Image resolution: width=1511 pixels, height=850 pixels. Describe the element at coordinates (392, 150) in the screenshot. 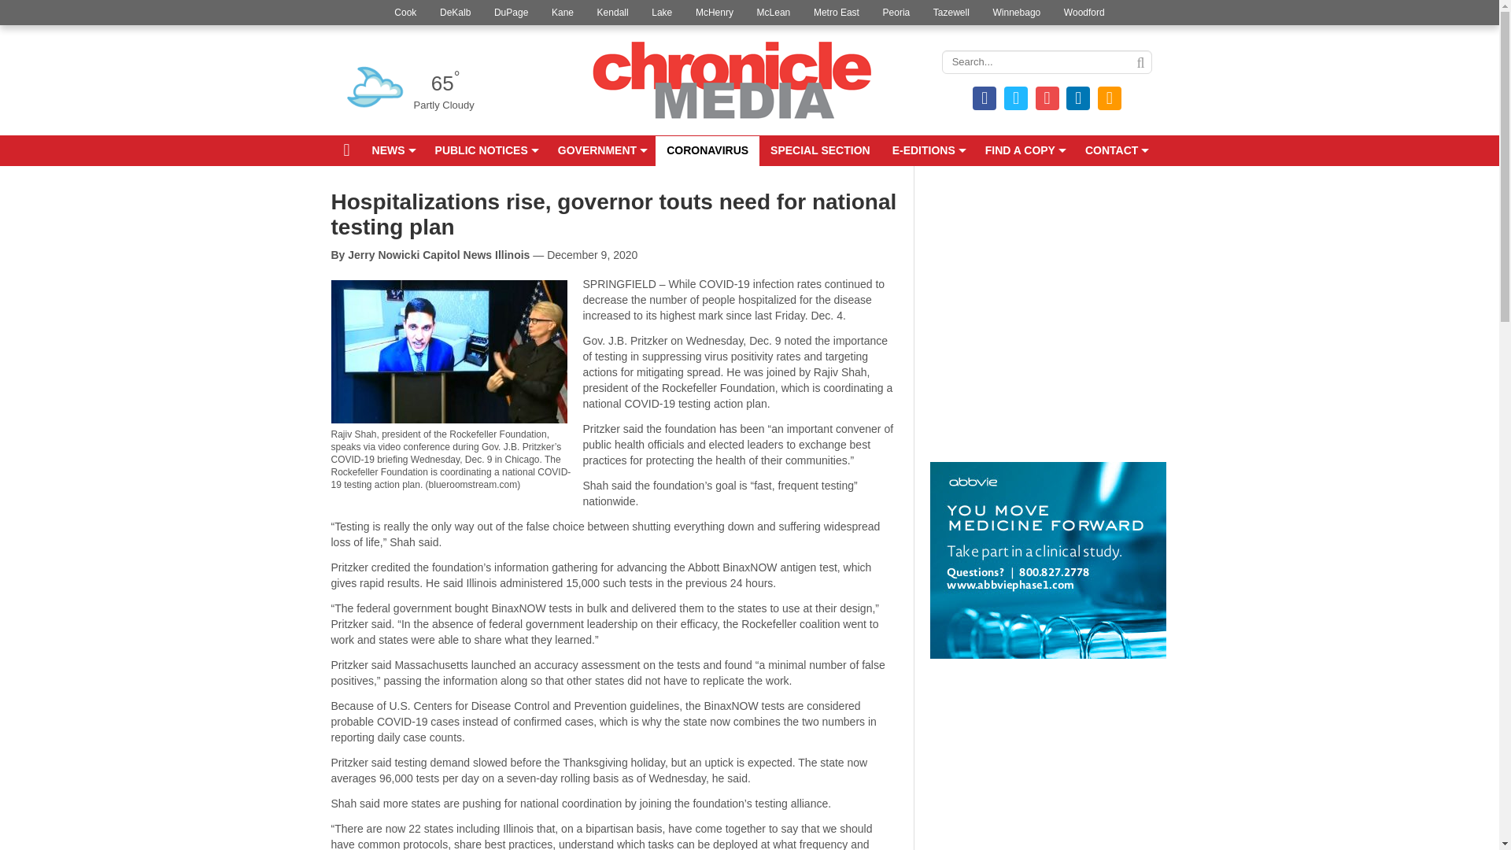

I see `NEWS` at that location.